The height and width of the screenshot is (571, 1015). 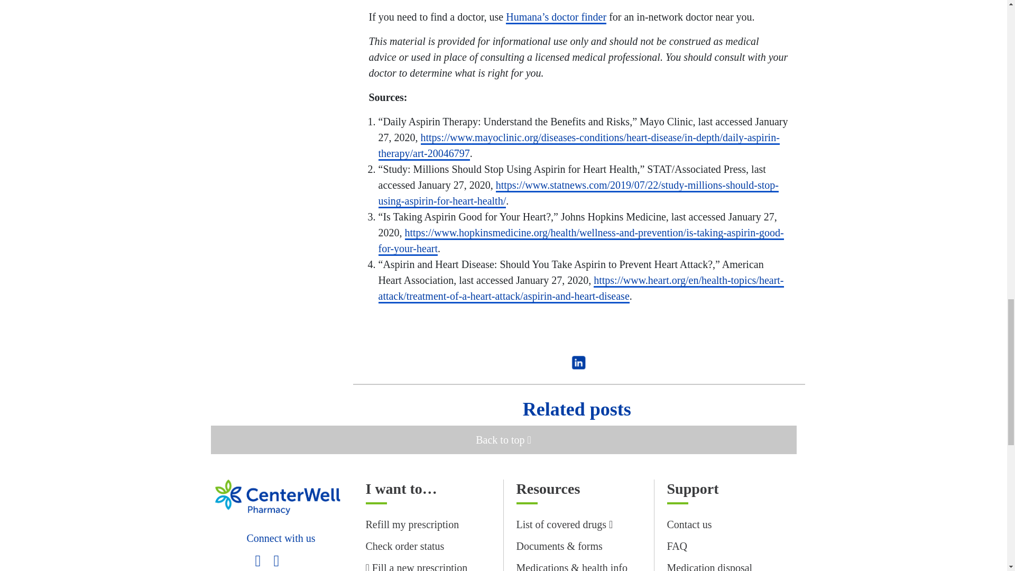 What do you see at coordinates (405, 546) in the screenshot?
I see `Go to check order status` at bounding box center [405, 546].